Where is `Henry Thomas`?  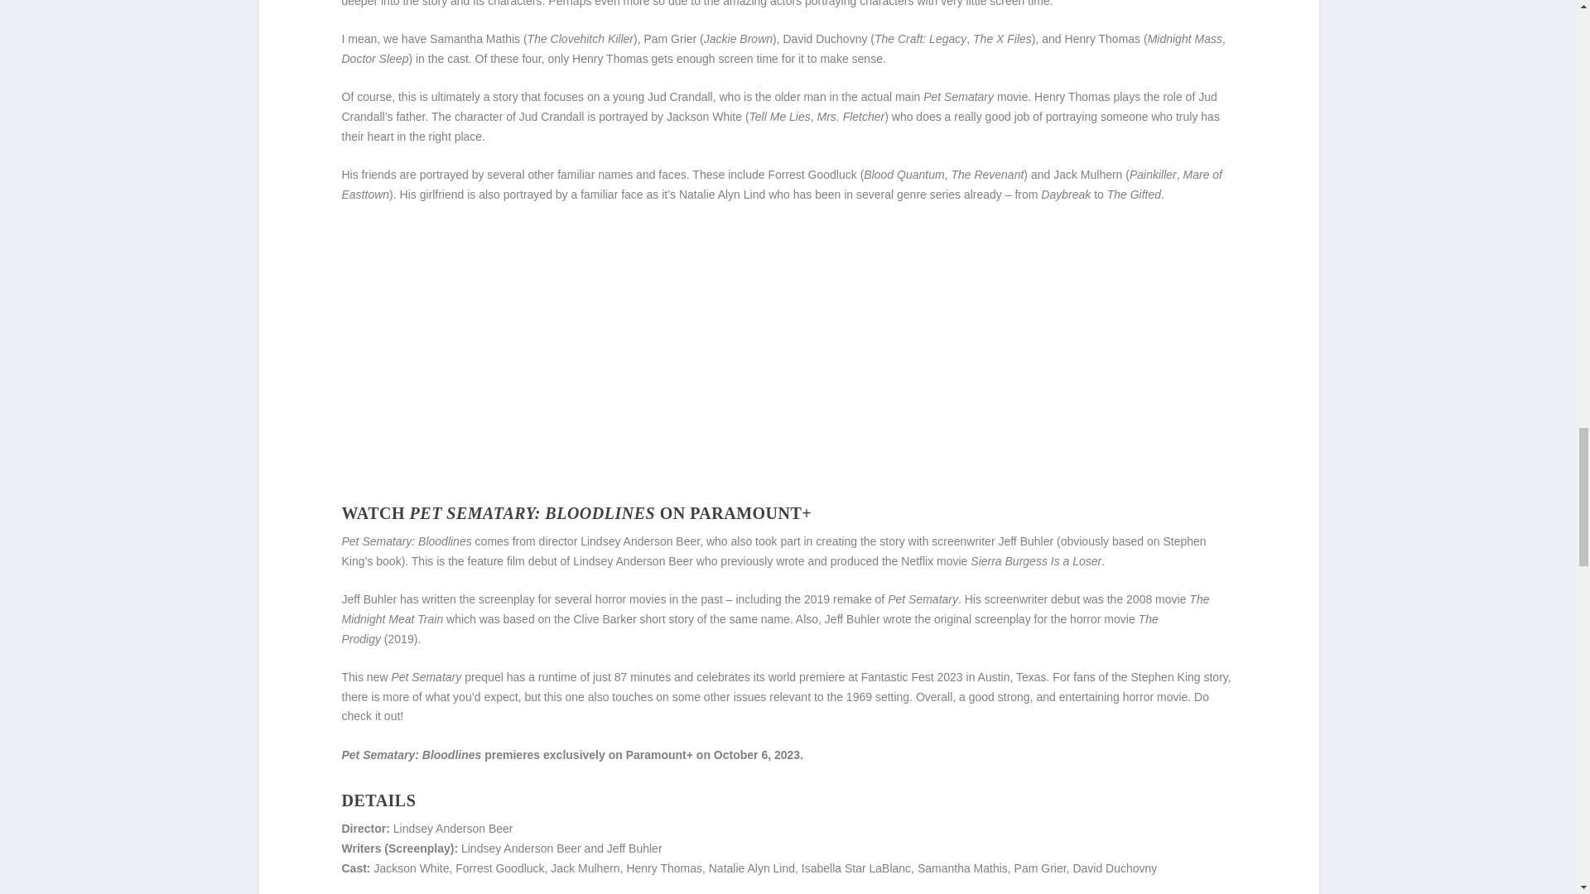
Henry Thomas is located at coordinates (610, 58).